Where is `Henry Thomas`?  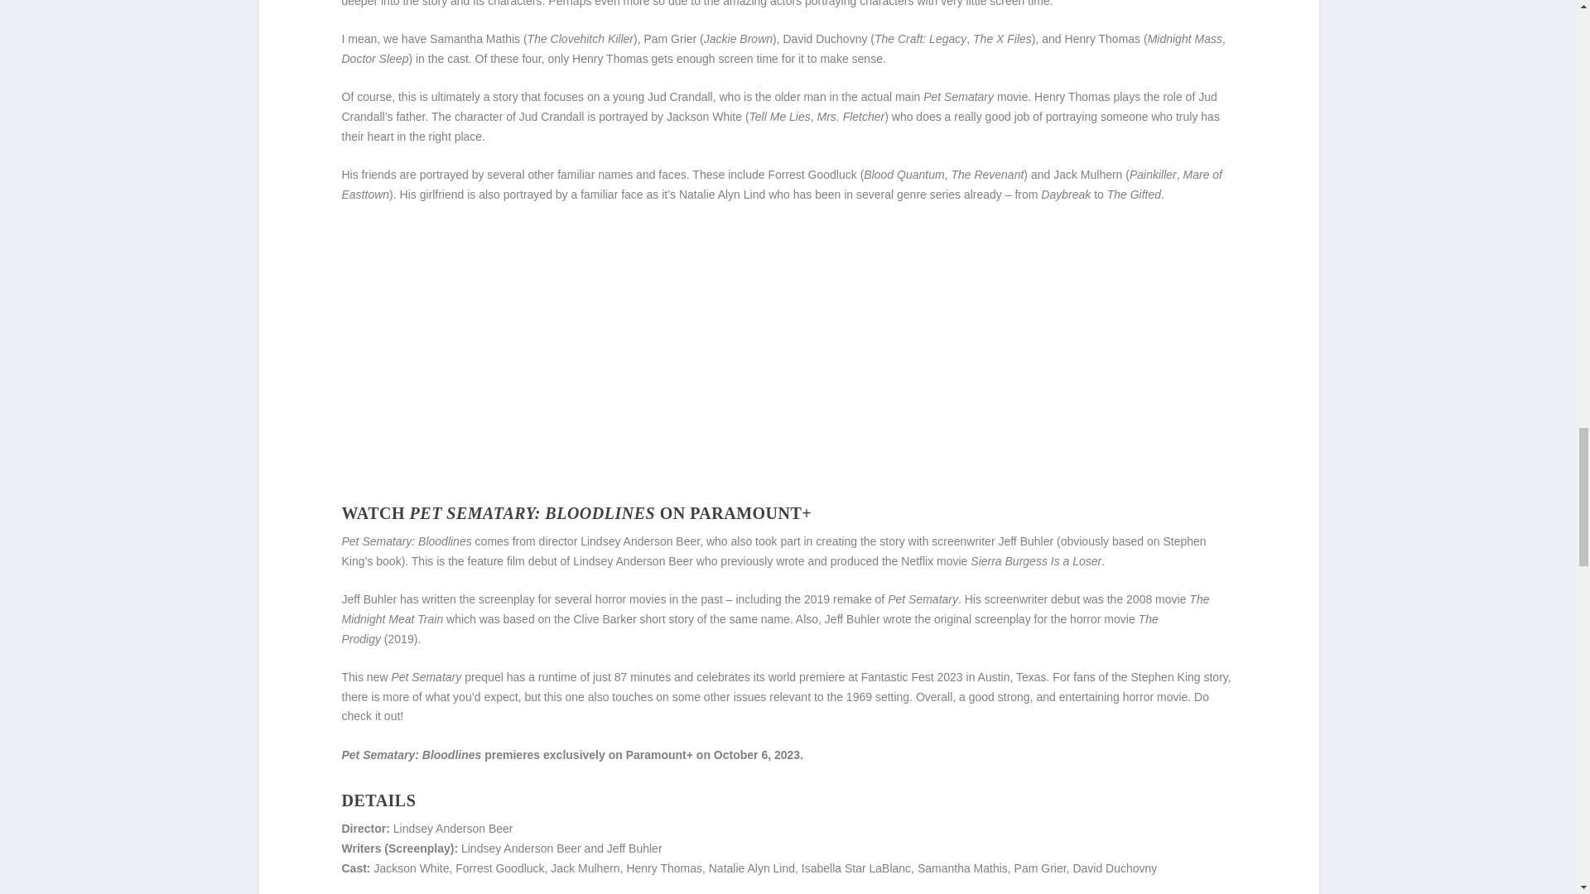
Henry Thomas is located at coordinates (610, 58).